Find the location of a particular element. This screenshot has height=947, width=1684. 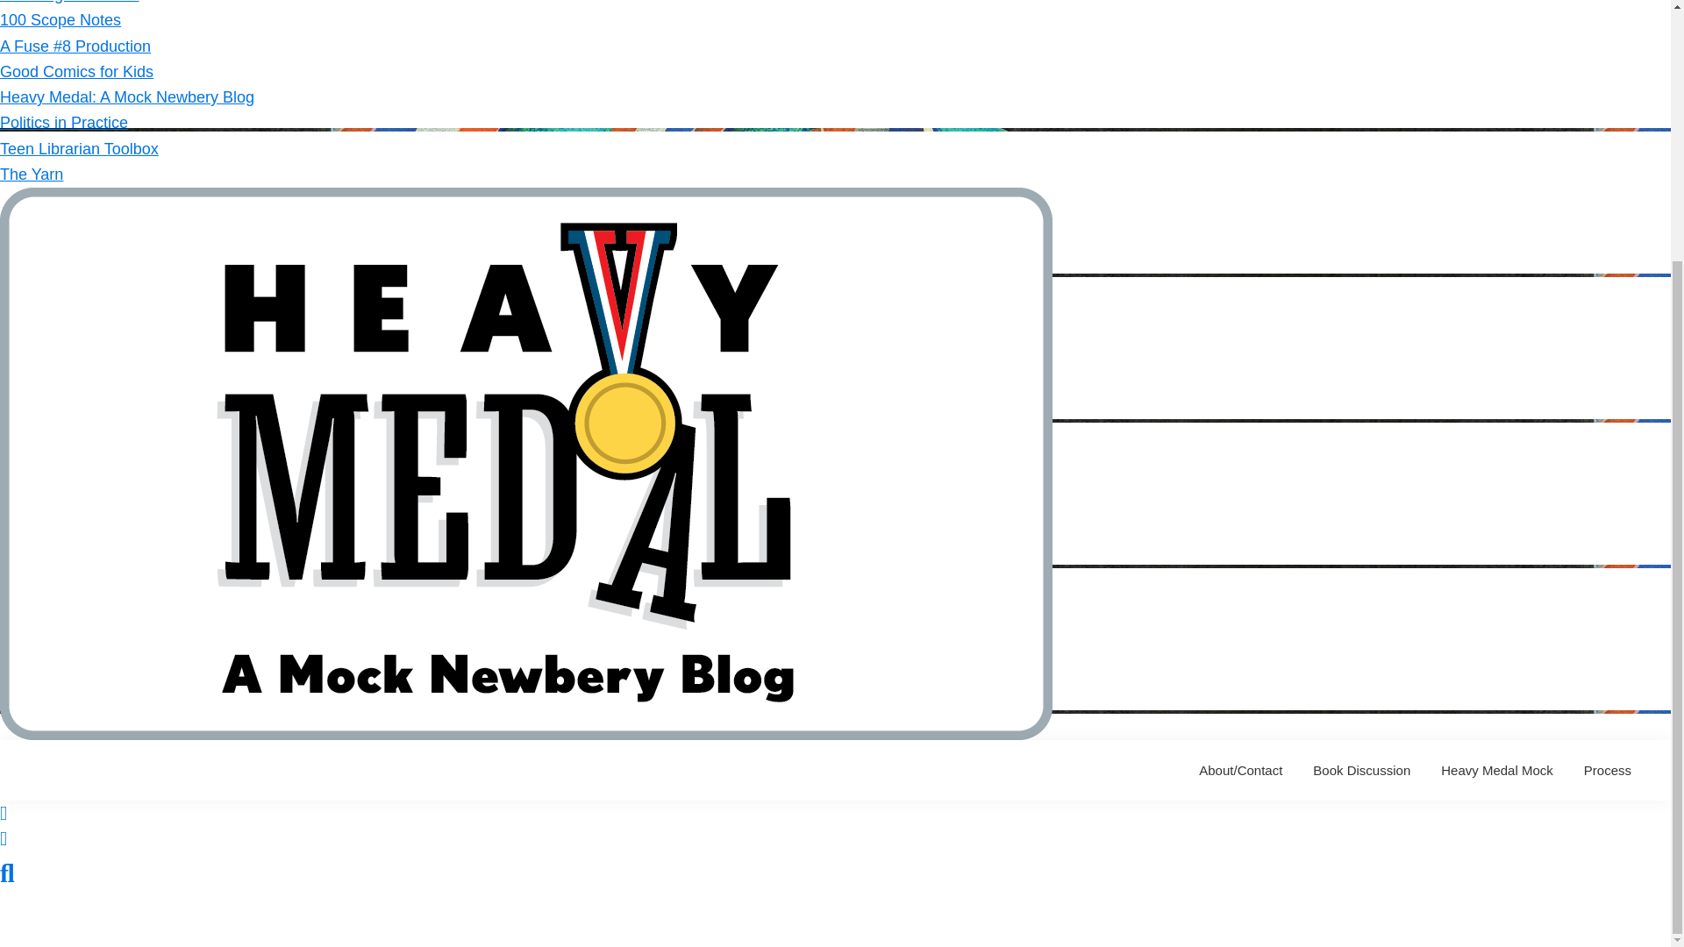

Good Comics for Kids is located at coordinates (76, 72).